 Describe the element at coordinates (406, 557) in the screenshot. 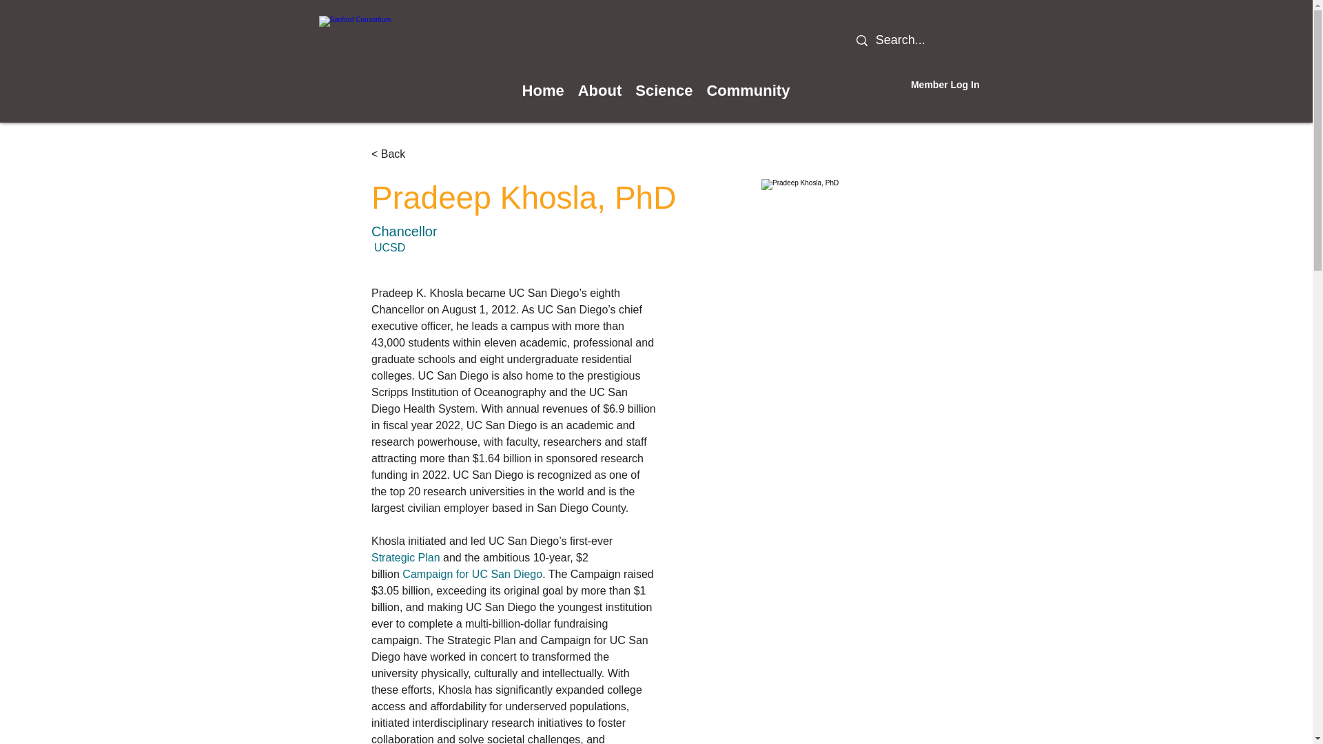

I see `Strategic Plan` at that location.